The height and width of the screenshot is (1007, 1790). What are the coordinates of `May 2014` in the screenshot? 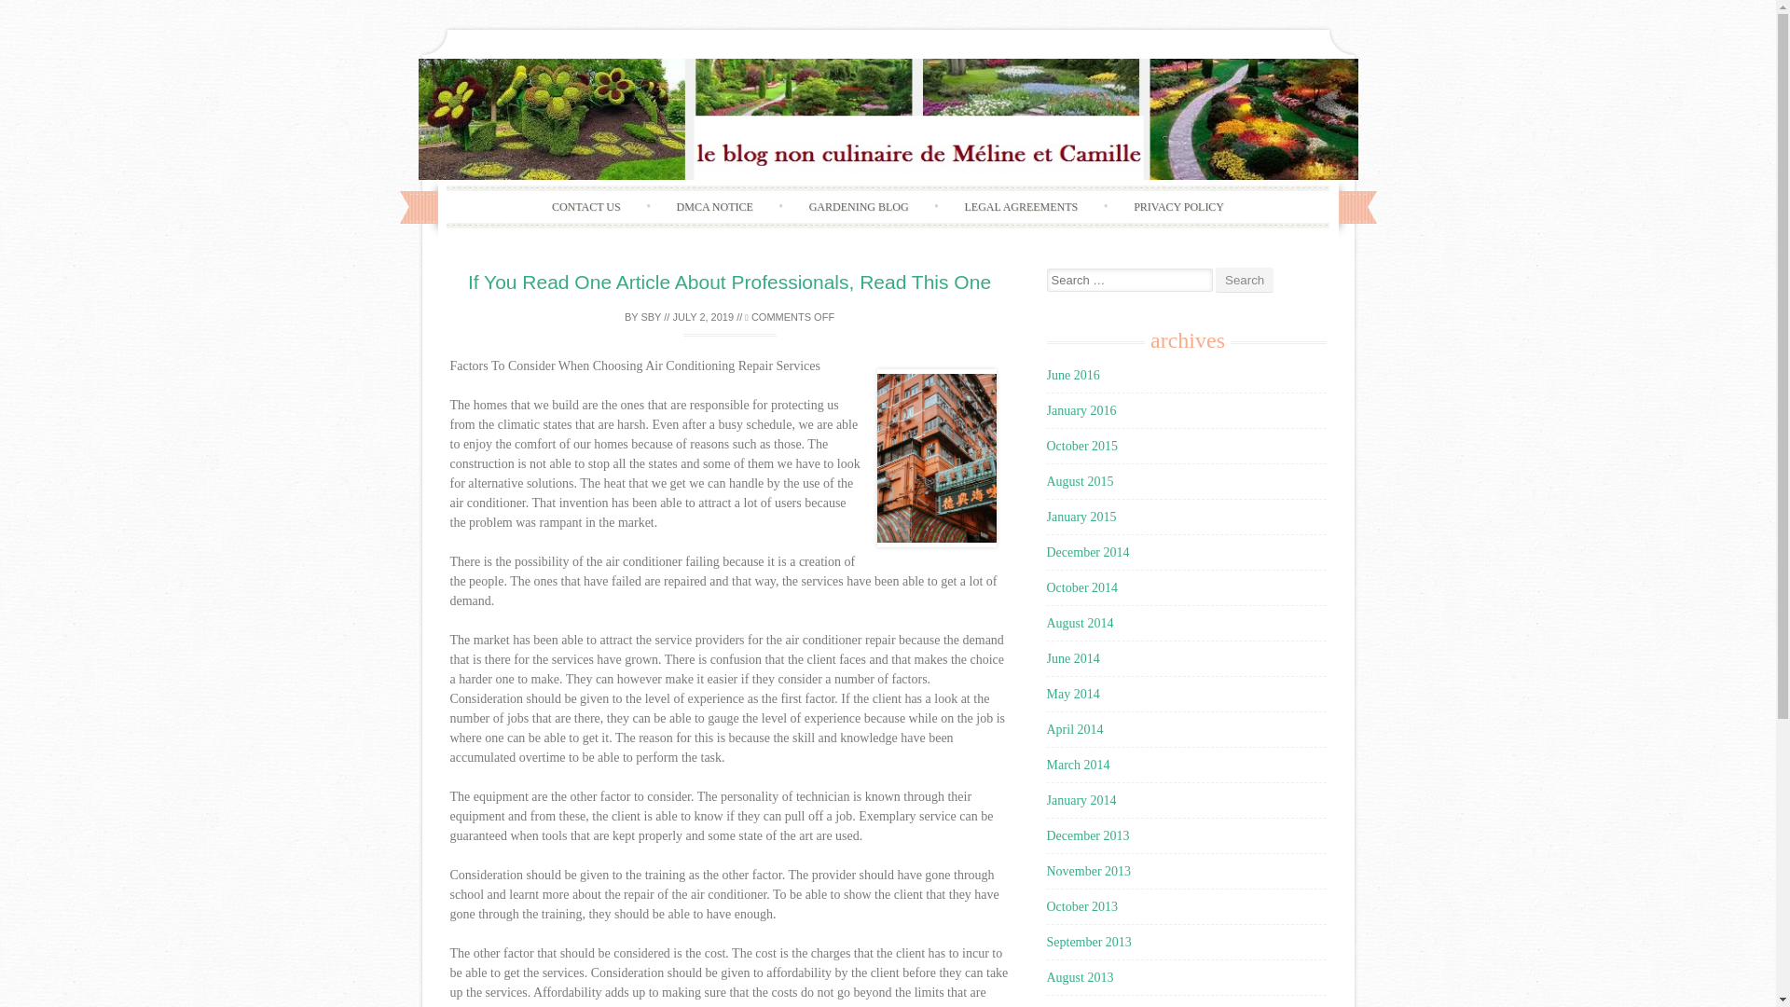 It's located at (1072, 694).